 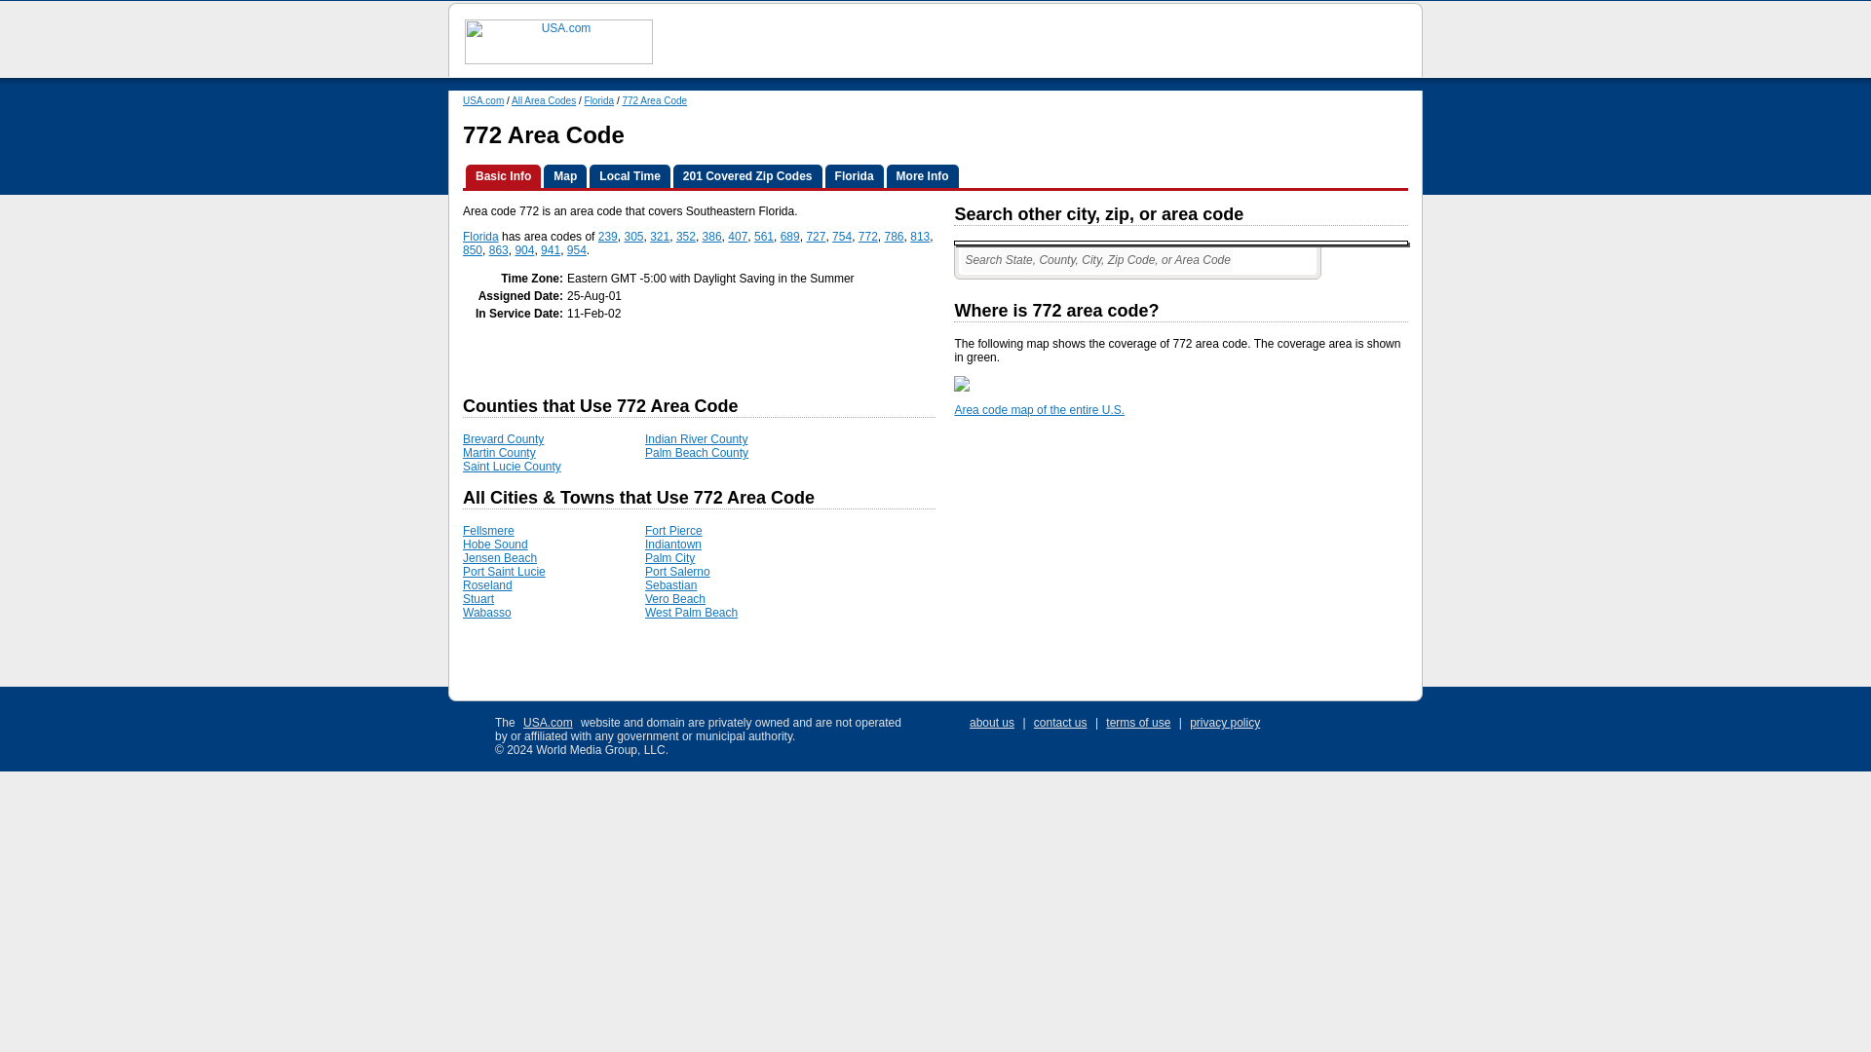 I want to click on Hobe Sound, so click(x=495, y=544).